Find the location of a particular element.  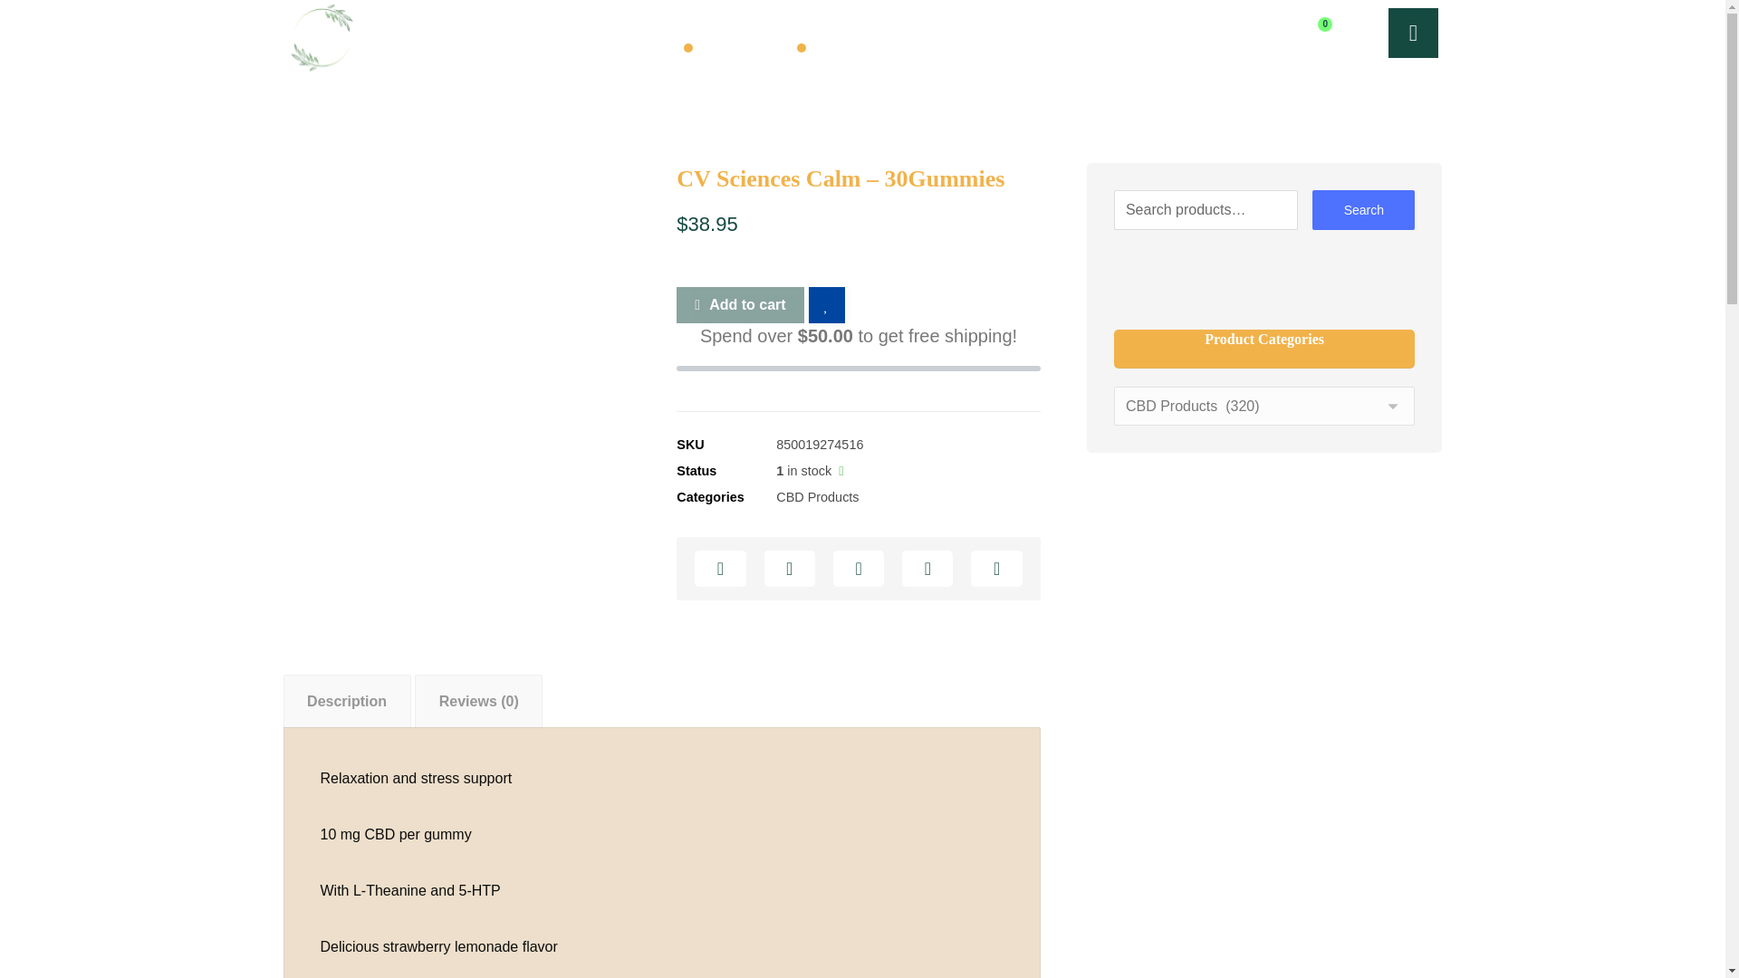

Add to cart is located at coordinates (739, 305).